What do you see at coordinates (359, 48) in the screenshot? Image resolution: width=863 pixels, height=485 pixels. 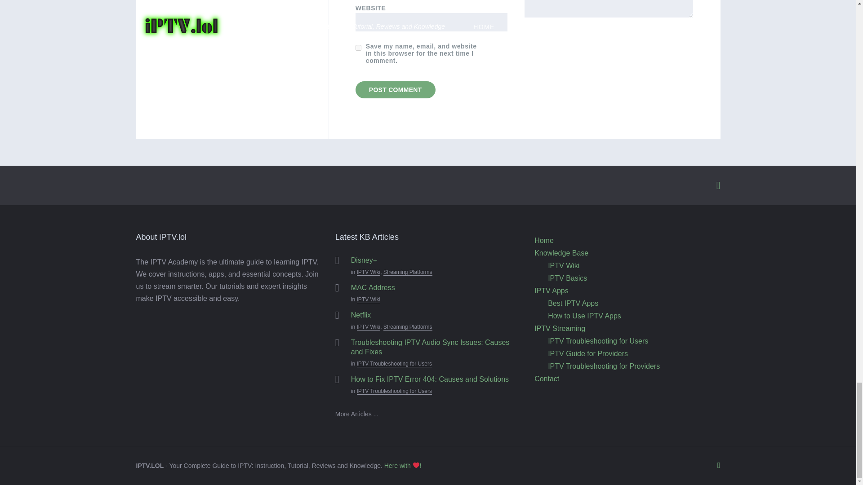 I see `yes` at bounding box center [359, 48].